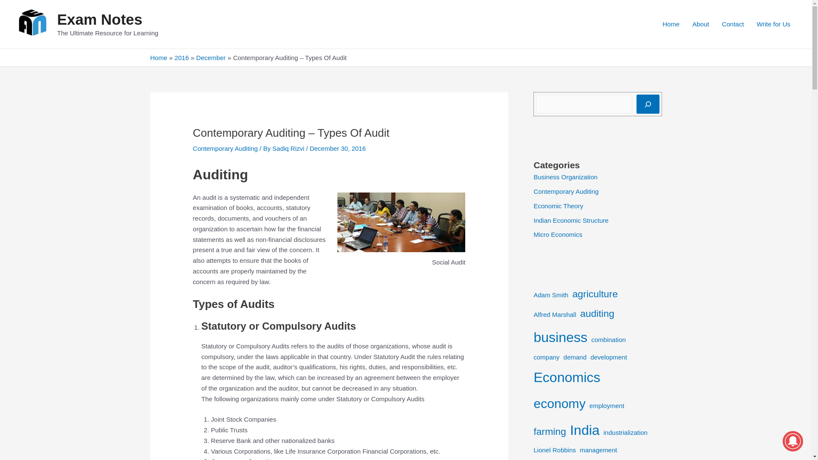  What do you see at coordinates (571, 220) in the screenshot?
I see `Indian Economic Structure` at bounding box center [571, 220].